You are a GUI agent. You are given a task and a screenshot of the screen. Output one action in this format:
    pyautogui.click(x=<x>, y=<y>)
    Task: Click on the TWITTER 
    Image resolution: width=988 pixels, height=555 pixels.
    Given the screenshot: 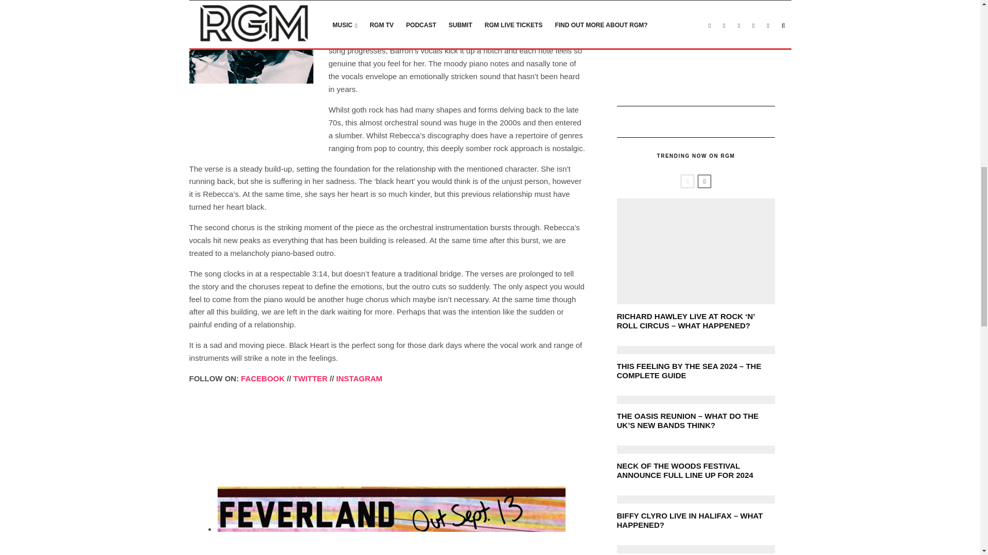 What is the action you would take?
    pyautogui.click(x=311, y=378)
    